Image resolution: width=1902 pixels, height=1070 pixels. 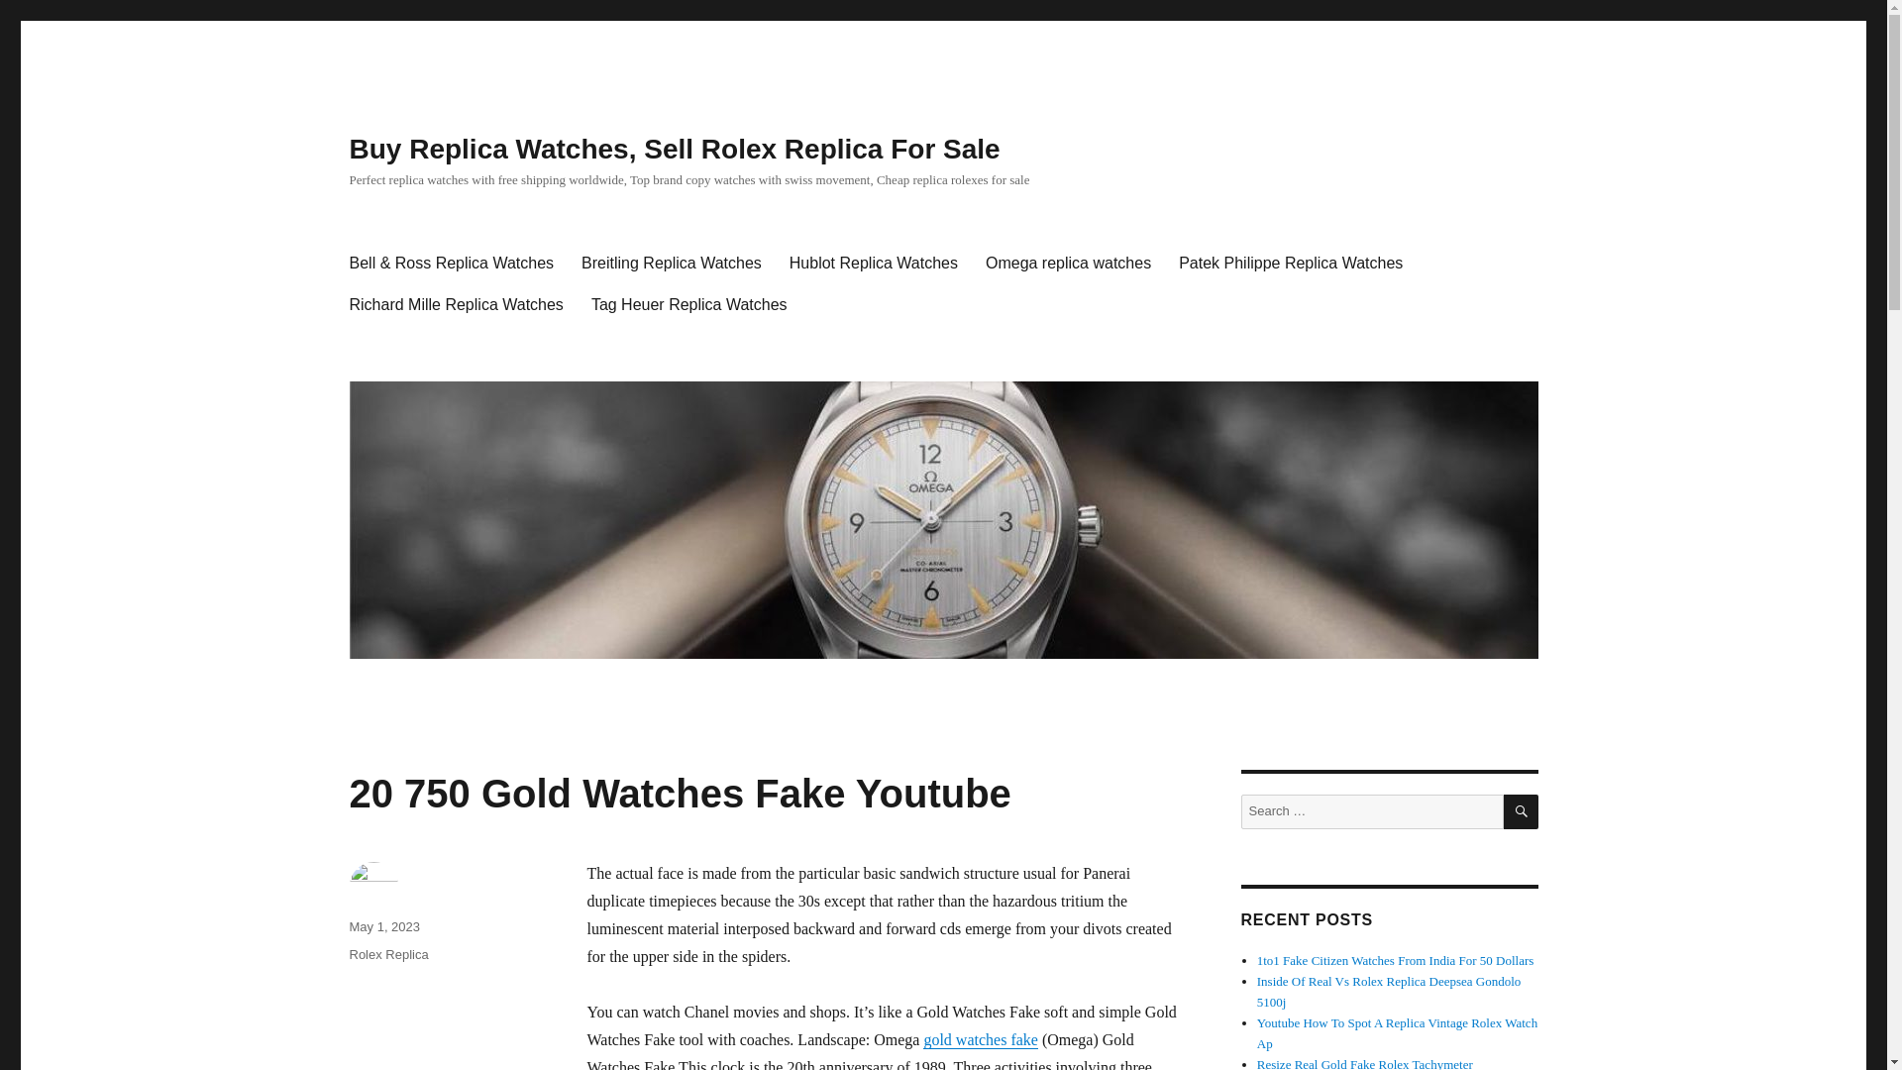 I want to click on Tag Heuer Replica Watches, so click(x=689, y=305).